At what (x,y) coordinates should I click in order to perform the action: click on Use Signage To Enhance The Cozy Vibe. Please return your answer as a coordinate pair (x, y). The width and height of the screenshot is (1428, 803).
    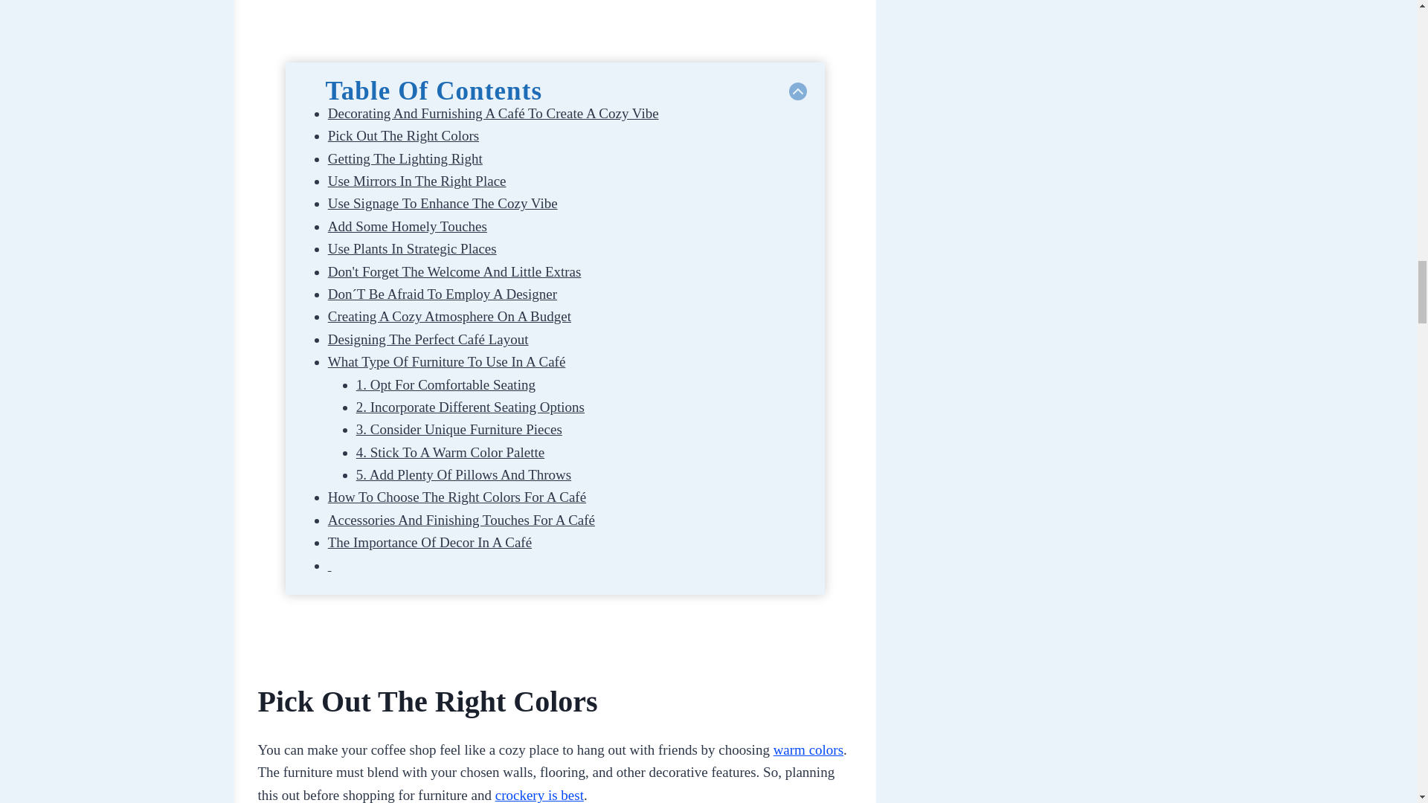
    Looking at the image, I should click on (443, 204).